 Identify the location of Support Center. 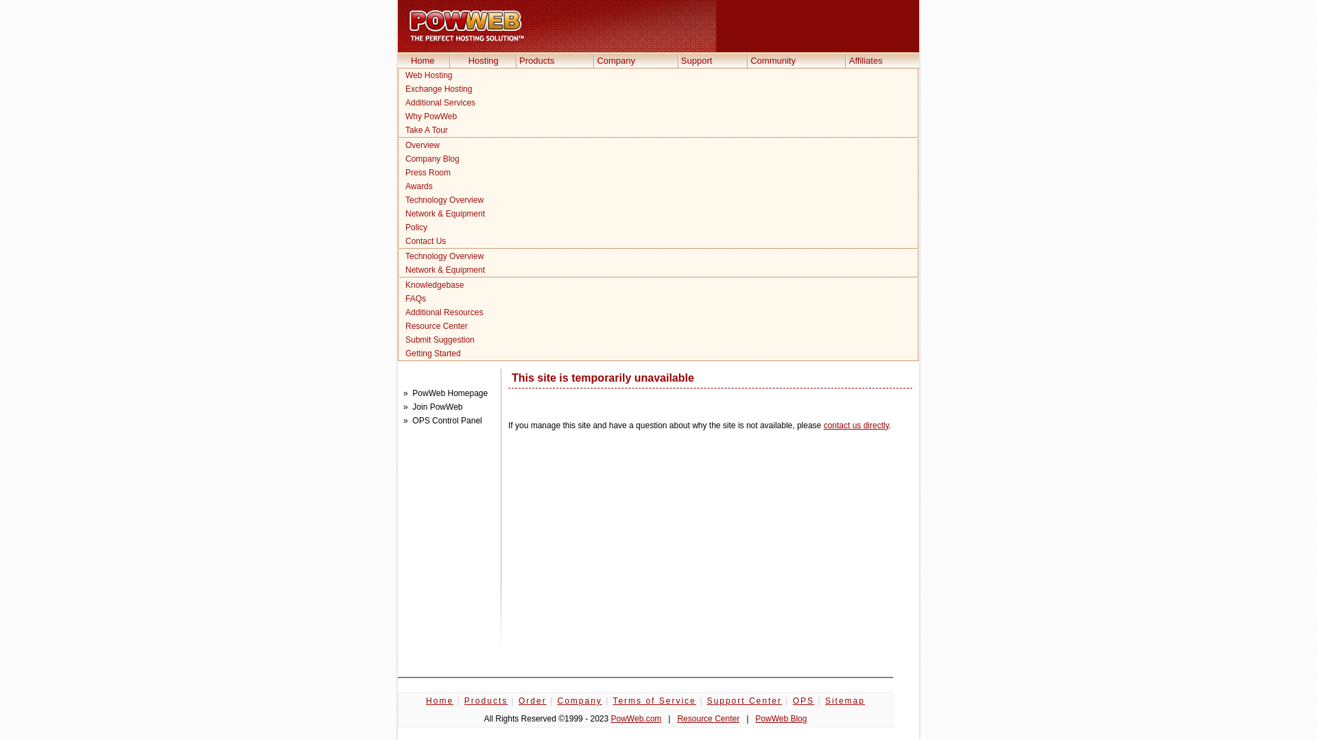
(745, 701).